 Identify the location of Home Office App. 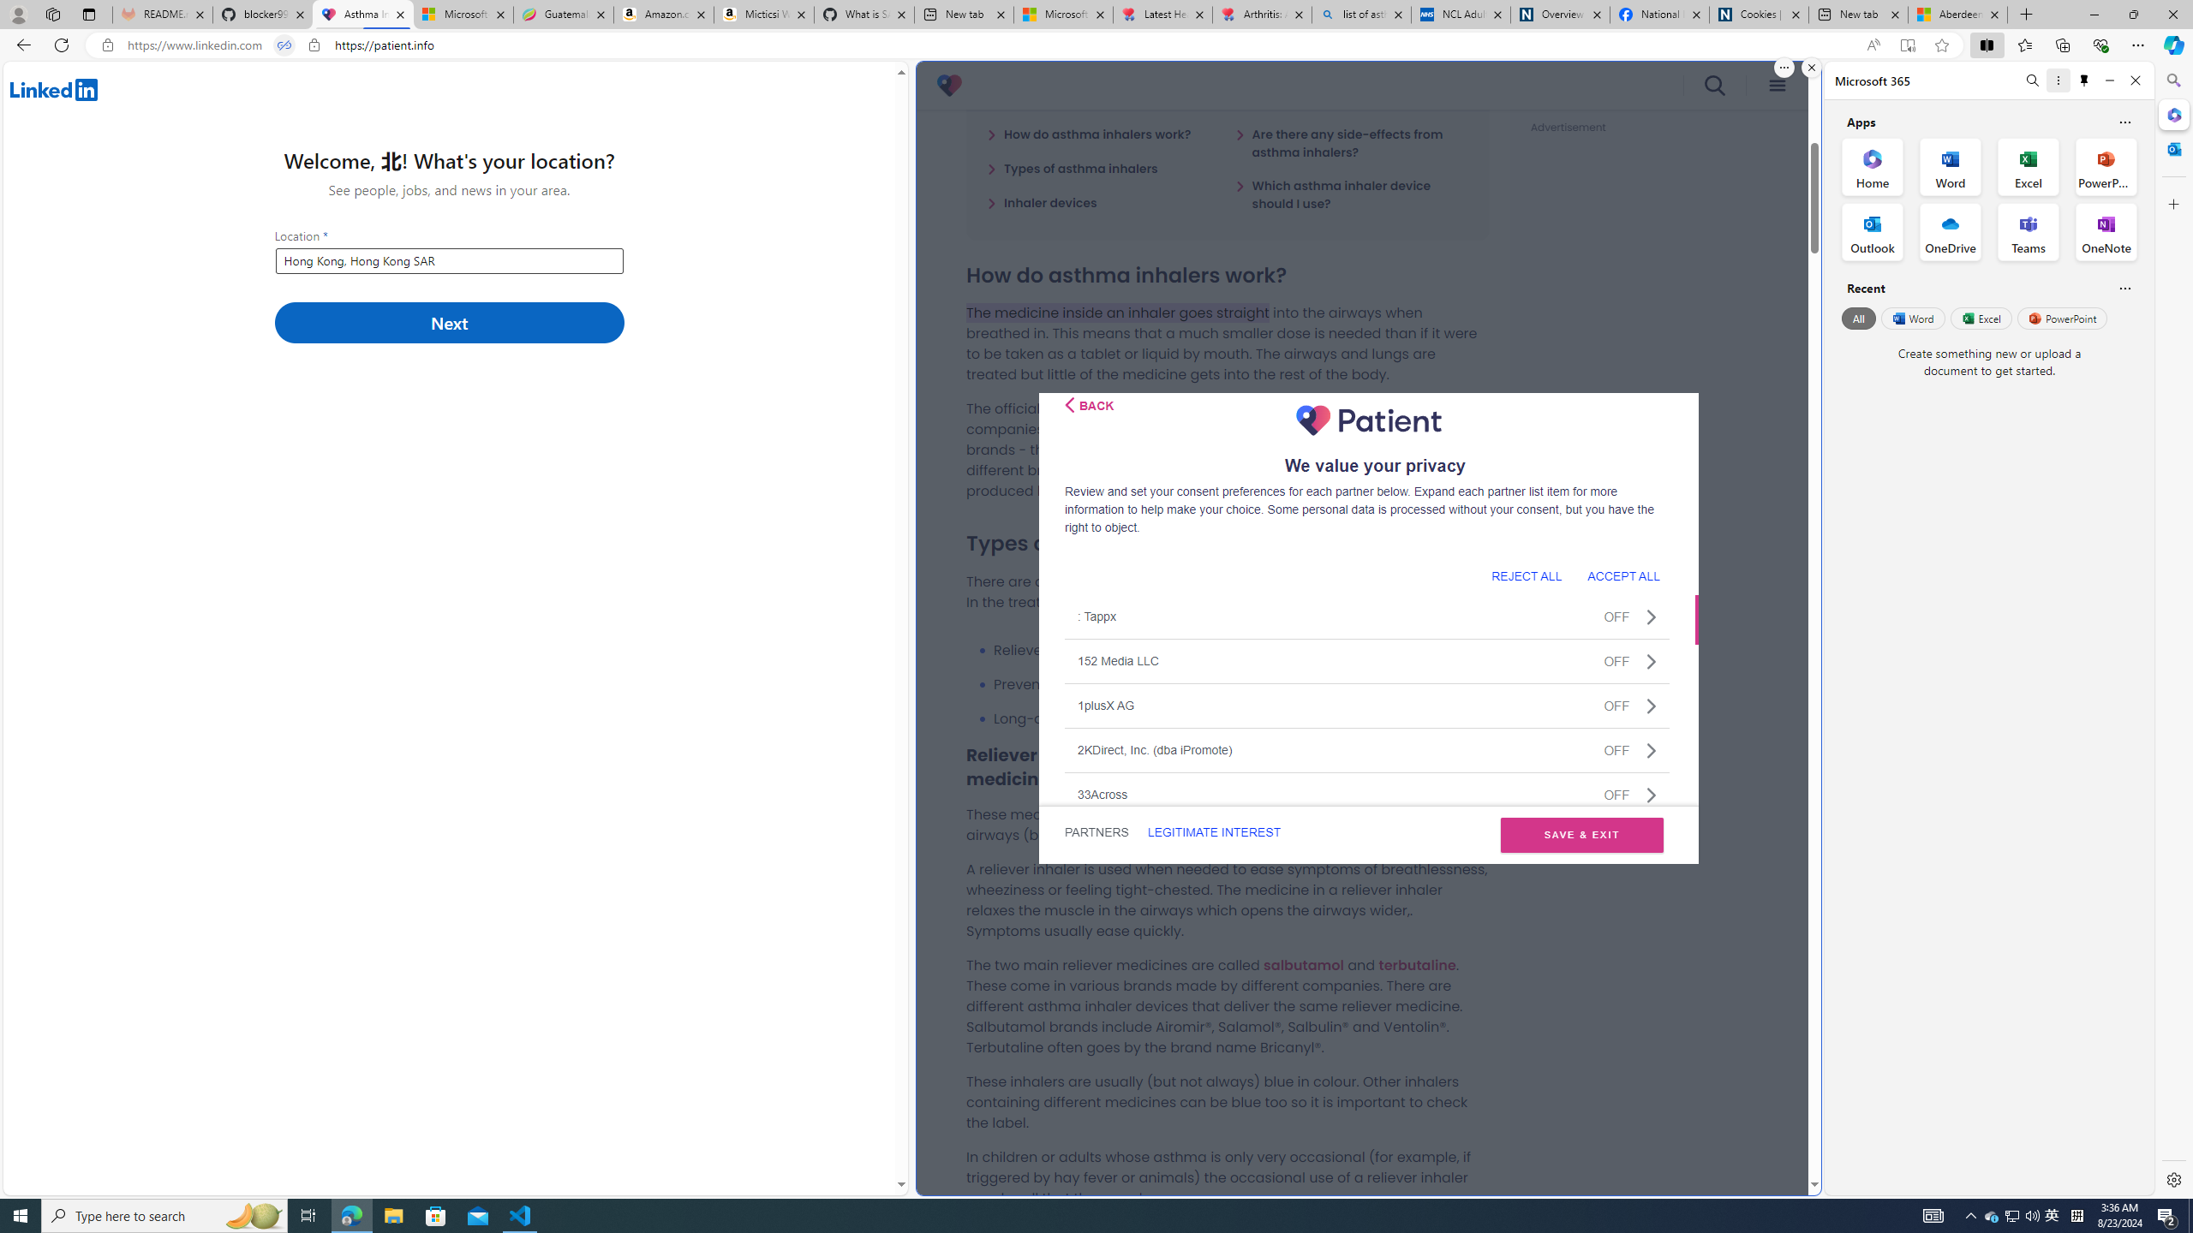
(1873, 166).